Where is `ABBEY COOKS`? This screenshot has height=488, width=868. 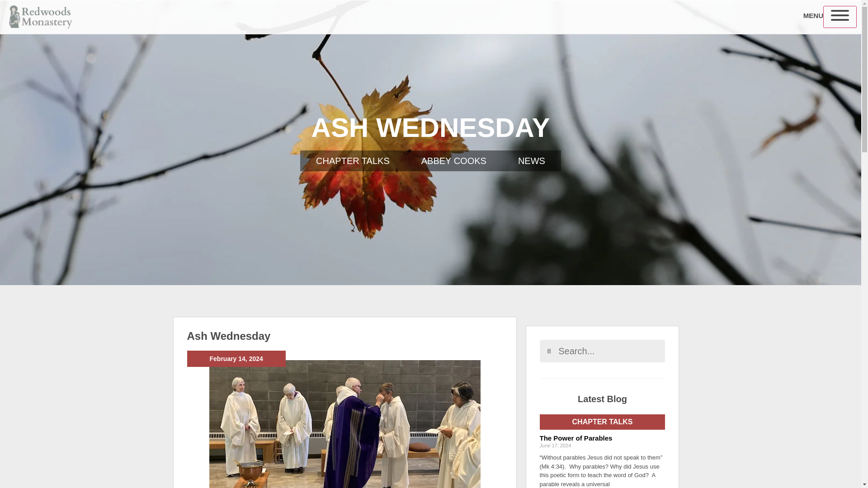 ABBEY COOKS is located at coordinates (454, 161).